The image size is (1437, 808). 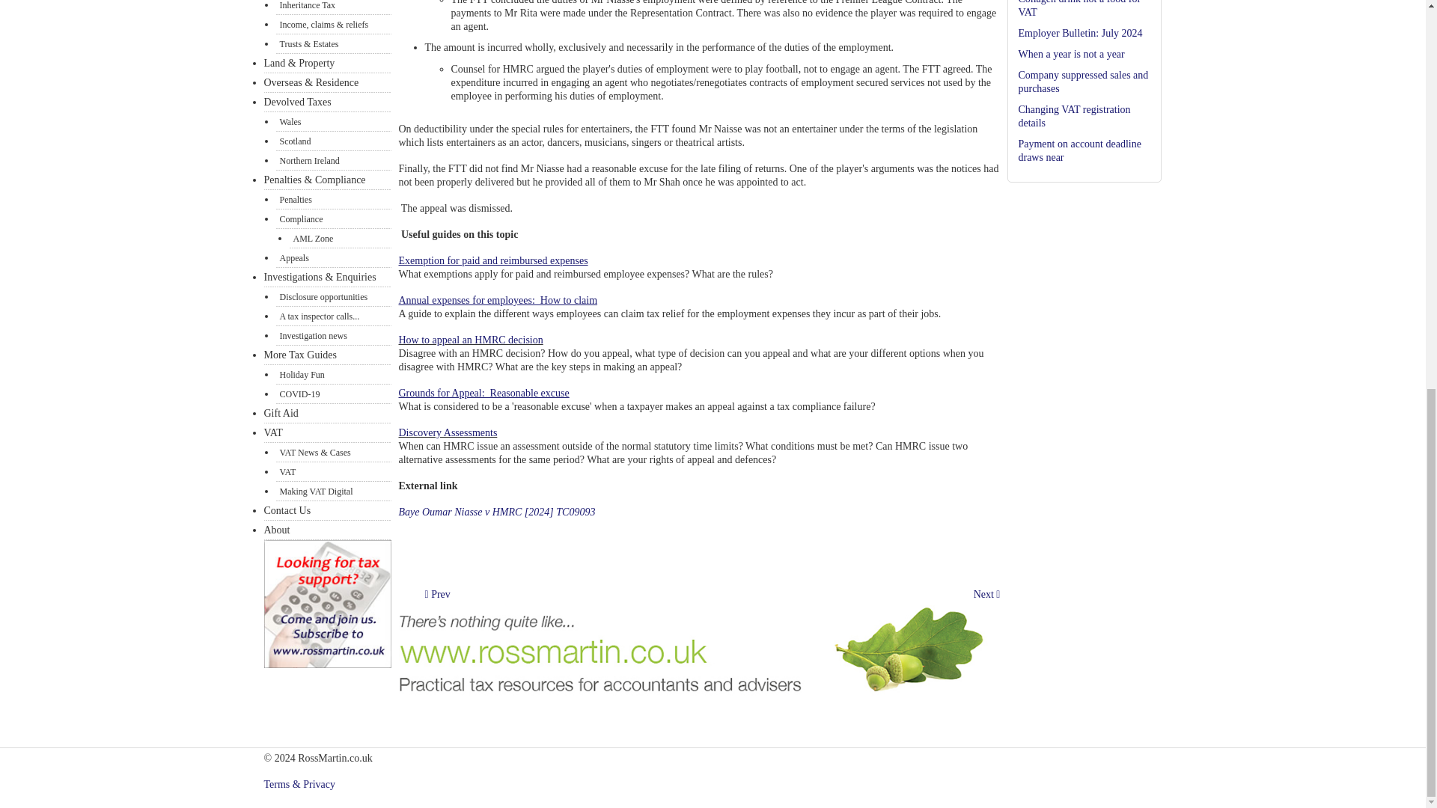 What do you see at coordinates (986, 594) in the screenshot?
I see `Change to reporting of salary advances ` at bounding box center [986, 594].